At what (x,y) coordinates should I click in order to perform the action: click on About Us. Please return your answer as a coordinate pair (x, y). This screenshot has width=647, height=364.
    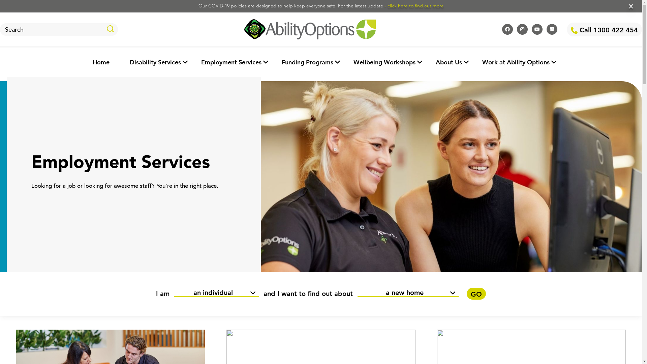
    Looking at the image, I should click on (449, 62).